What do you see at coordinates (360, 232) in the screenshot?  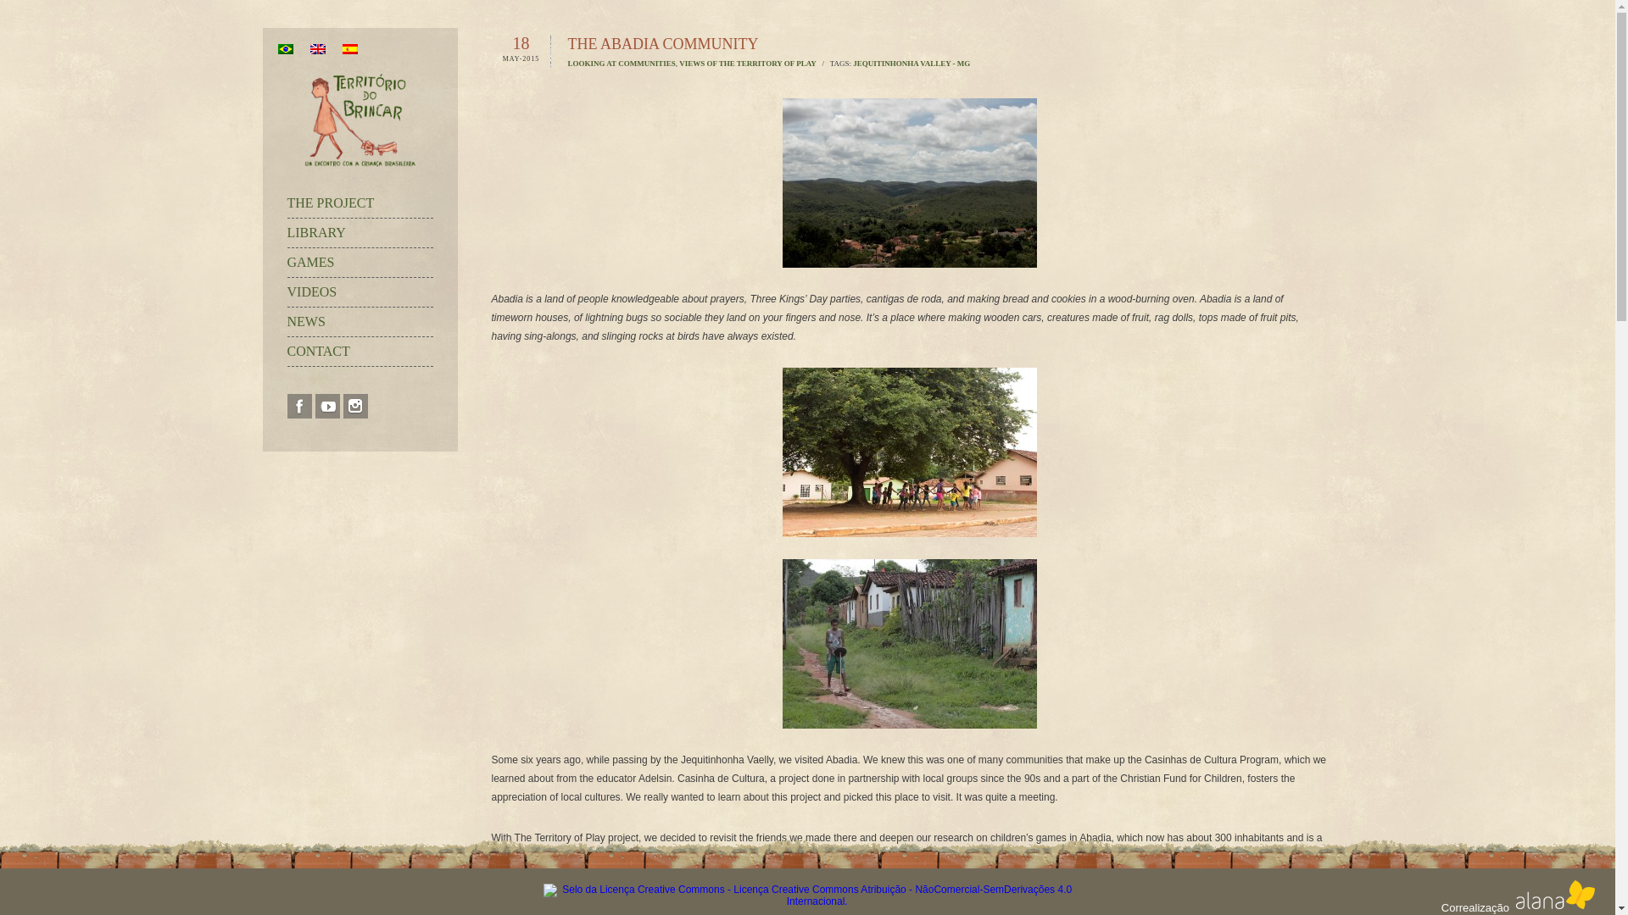 I see `LIBRARY` at bounding box center [360, 232].